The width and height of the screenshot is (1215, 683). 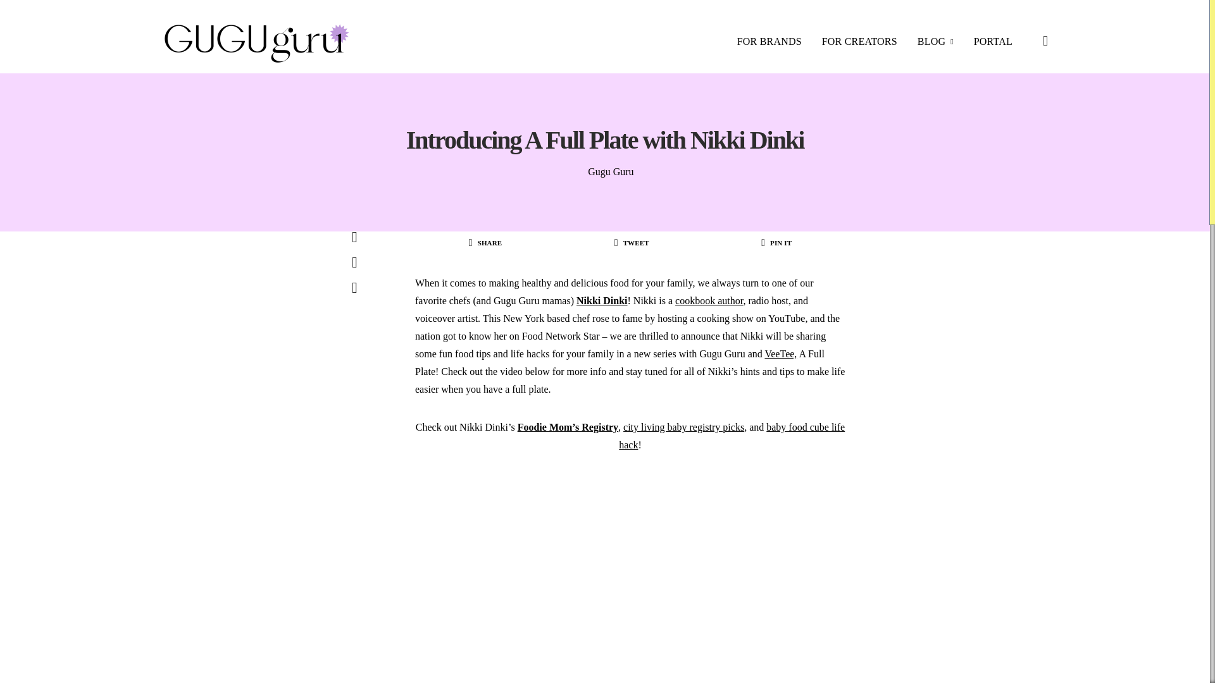 I want to click on FOR BRANDS, so click(x=769, y=42).